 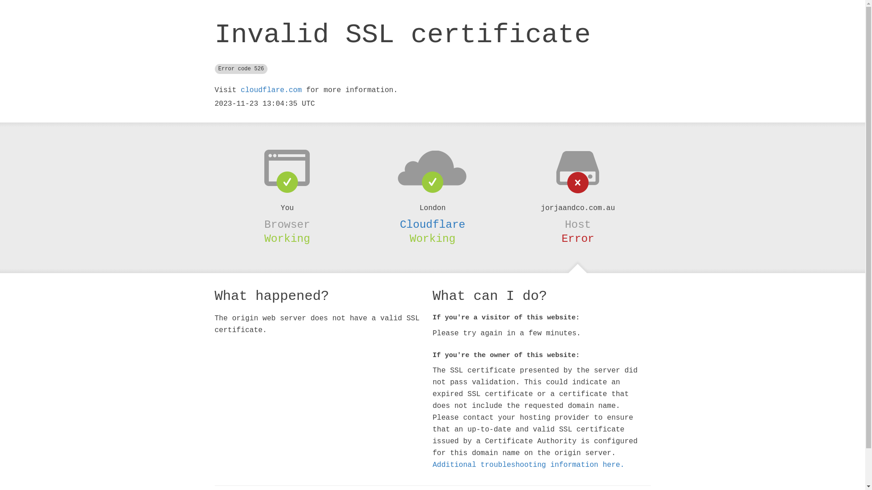 What do you see at coordinates (271, 90) in the screenshot?
I see `cloudflare.com` at bounding box center [271, 90].